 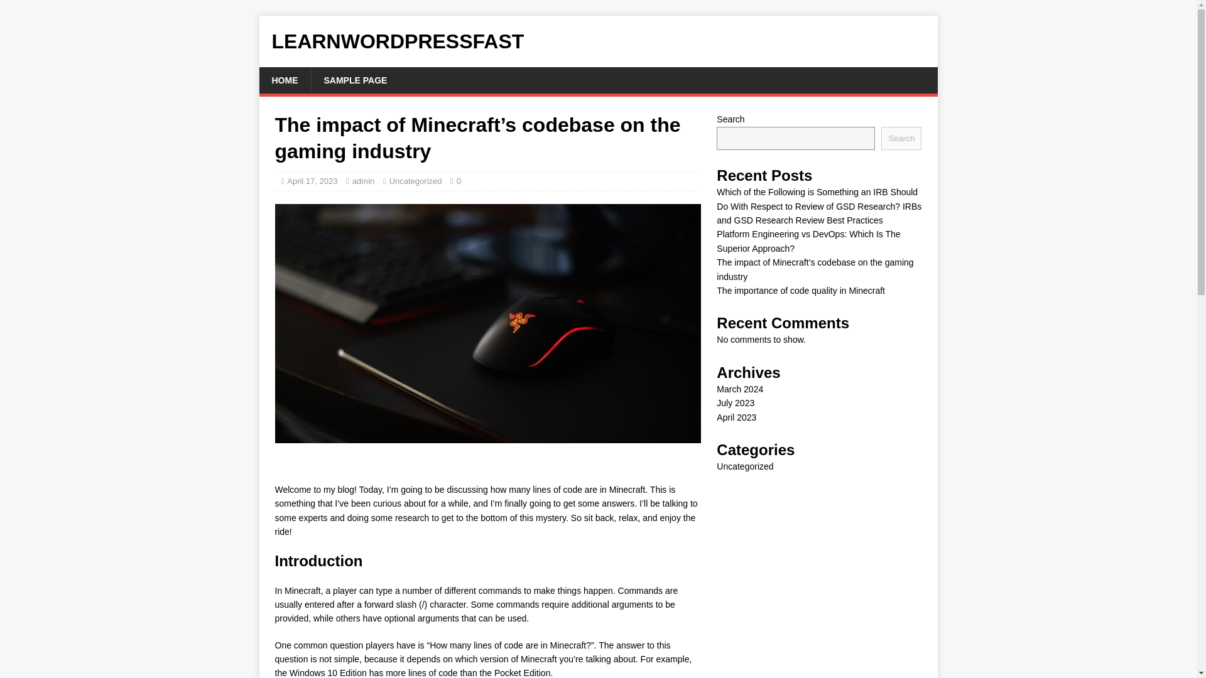 I want to click on LEARNWORDPRESSFAST, so click(x=598, y=41).